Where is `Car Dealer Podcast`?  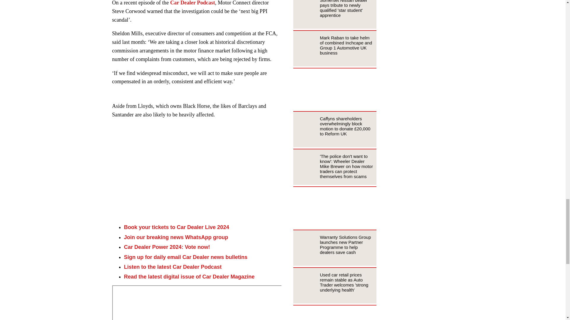
Car Dealer Podcast is located at coordinates (192, 3).